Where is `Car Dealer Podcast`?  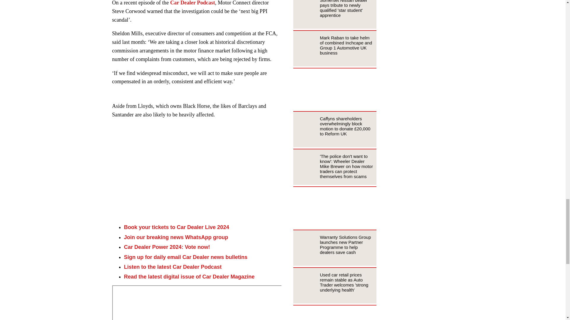
Car Dealer Podcast is located at coordinates (192, 3).